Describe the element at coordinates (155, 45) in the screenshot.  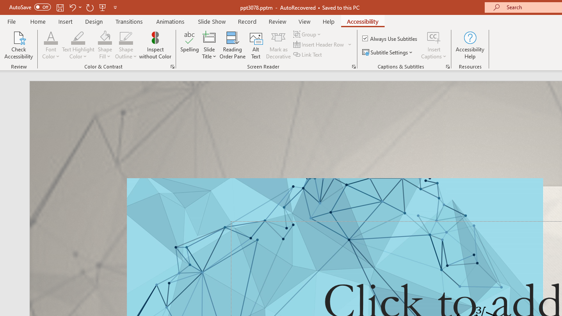
I see `Inspect without Color` at that location.